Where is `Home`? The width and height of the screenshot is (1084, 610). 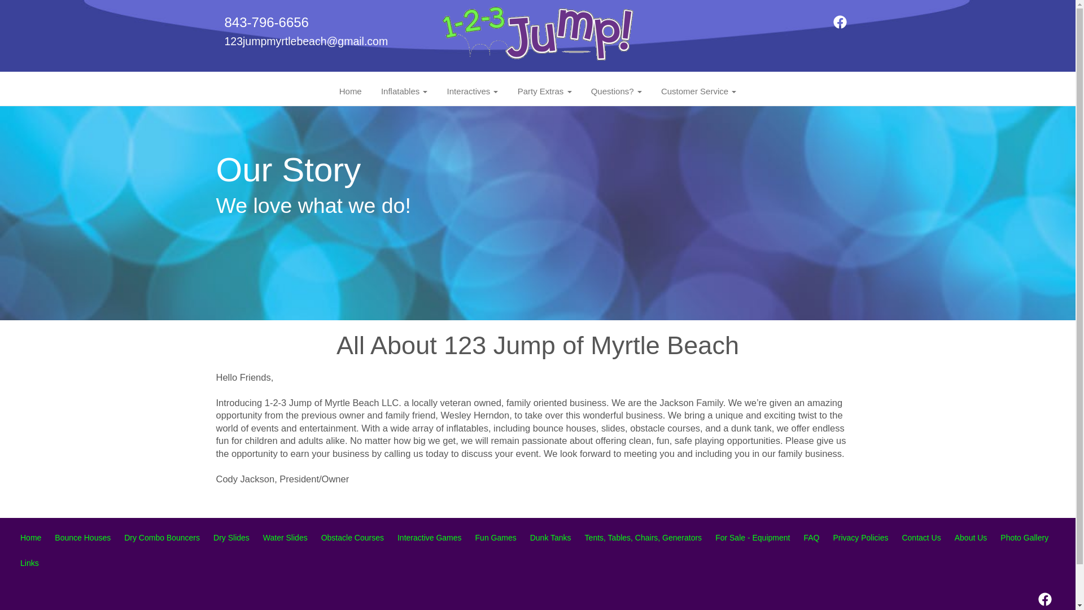 Home is located at coordinates (30, 538).